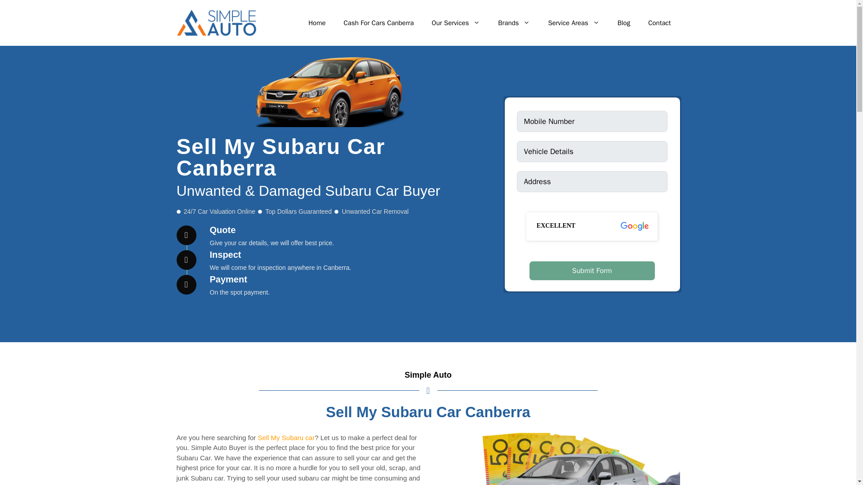  Describe the element at coordinates (514, 22) in the screenshot. I see `Brands` at that location.